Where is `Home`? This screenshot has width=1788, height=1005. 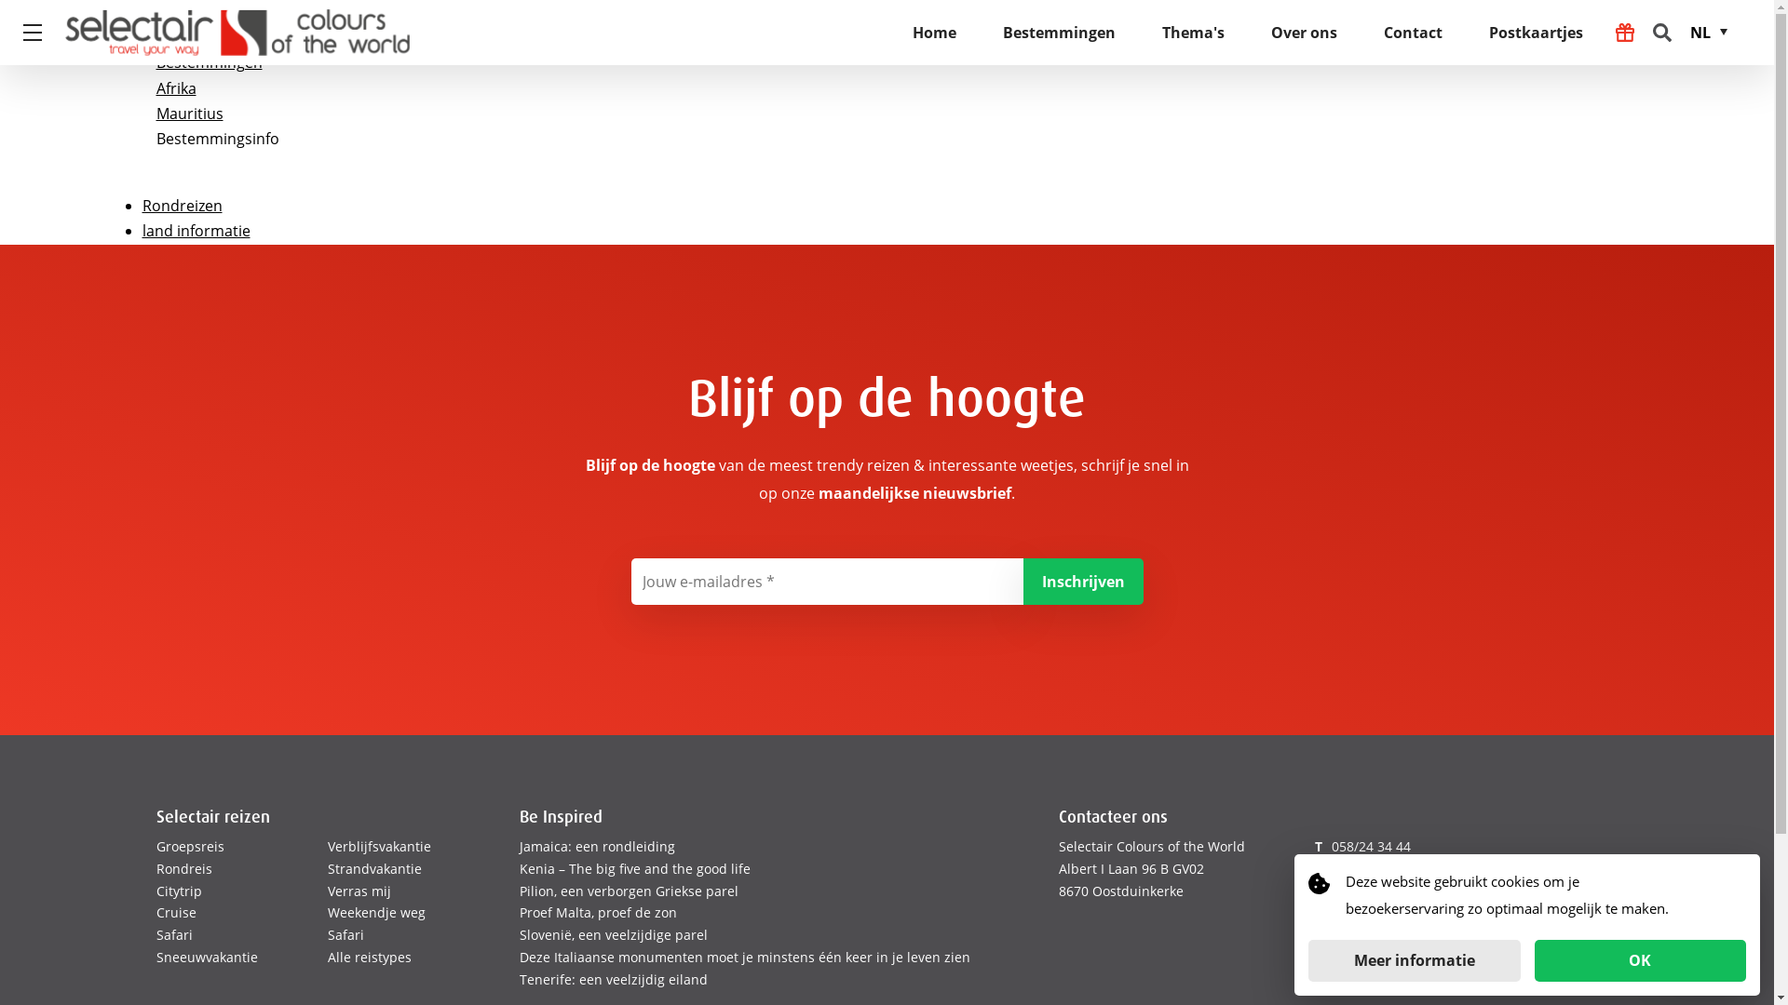
Home is located at coordinates (178, 37).